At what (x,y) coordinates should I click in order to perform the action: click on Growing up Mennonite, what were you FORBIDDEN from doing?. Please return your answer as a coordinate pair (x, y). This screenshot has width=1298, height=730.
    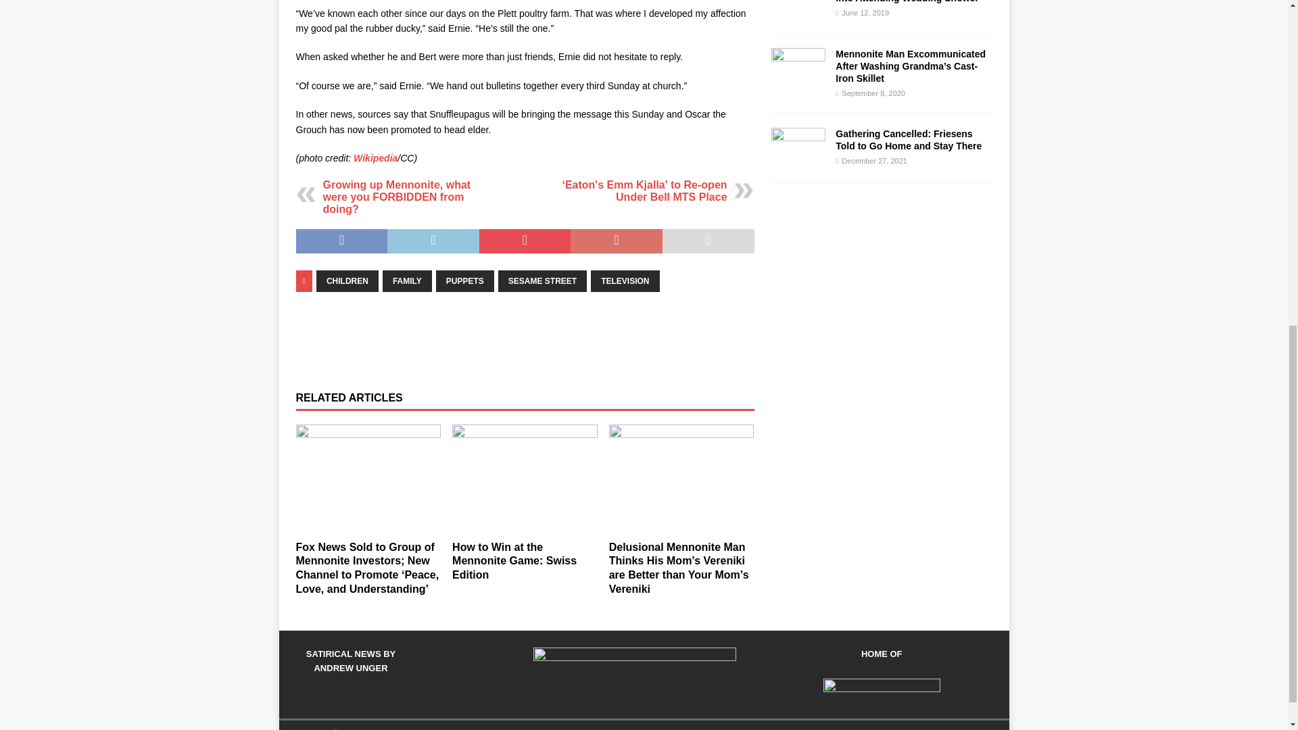
    Looking at the image, I should click on (397, 196).